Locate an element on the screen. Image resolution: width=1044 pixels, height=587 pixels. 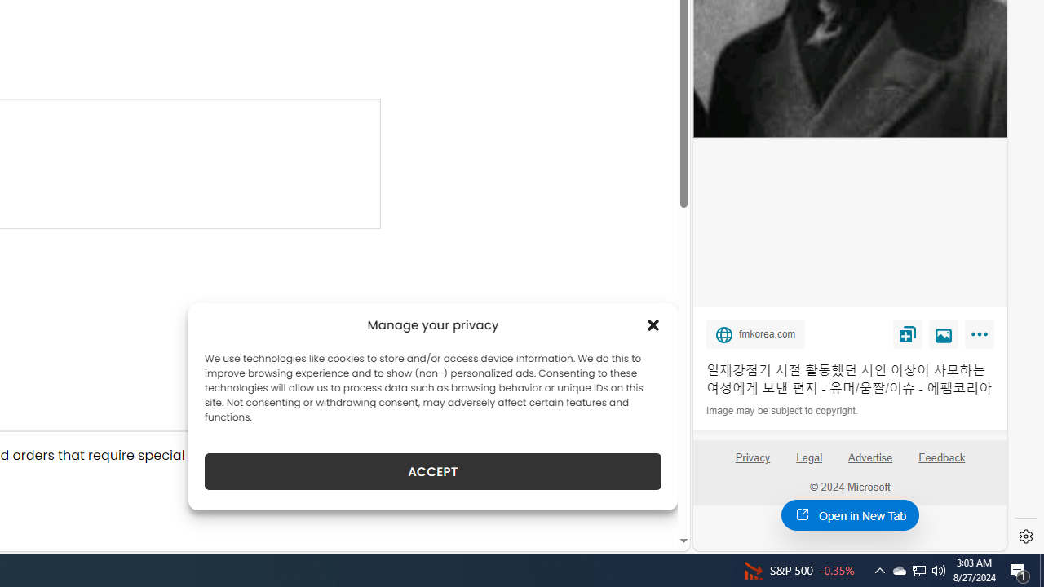
ACCEPT is located at coordinates (432, 471).